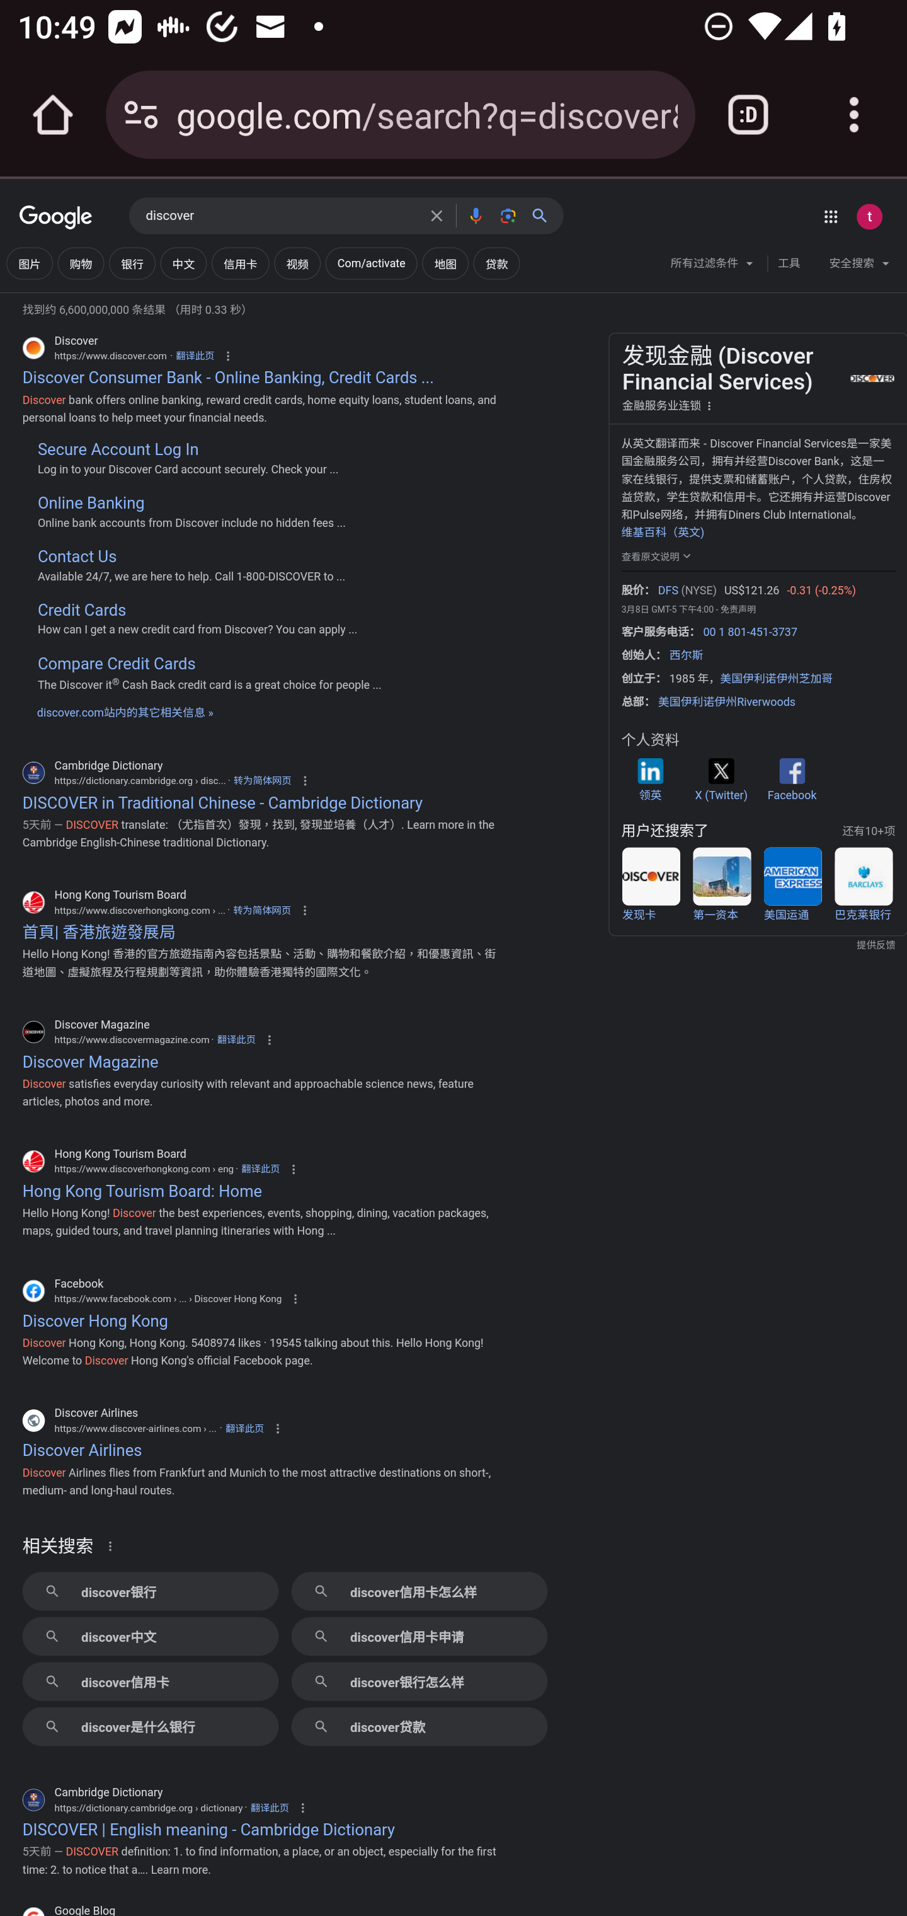 Image resolution: width=907 pixels, height=1916 pixels. Describe the element at coordinates (870, 378) in the screenshot. I see `“发现金融 (Discover Financial Services)”的缩略图图片` at that location.